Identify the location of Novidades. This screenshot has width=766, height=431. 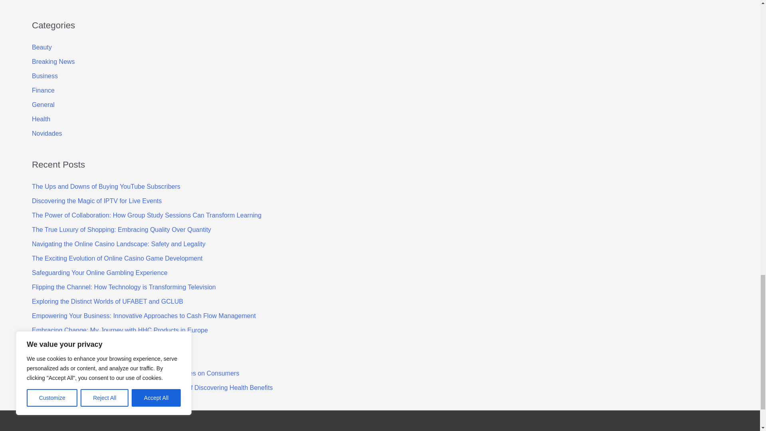
(47, 133).